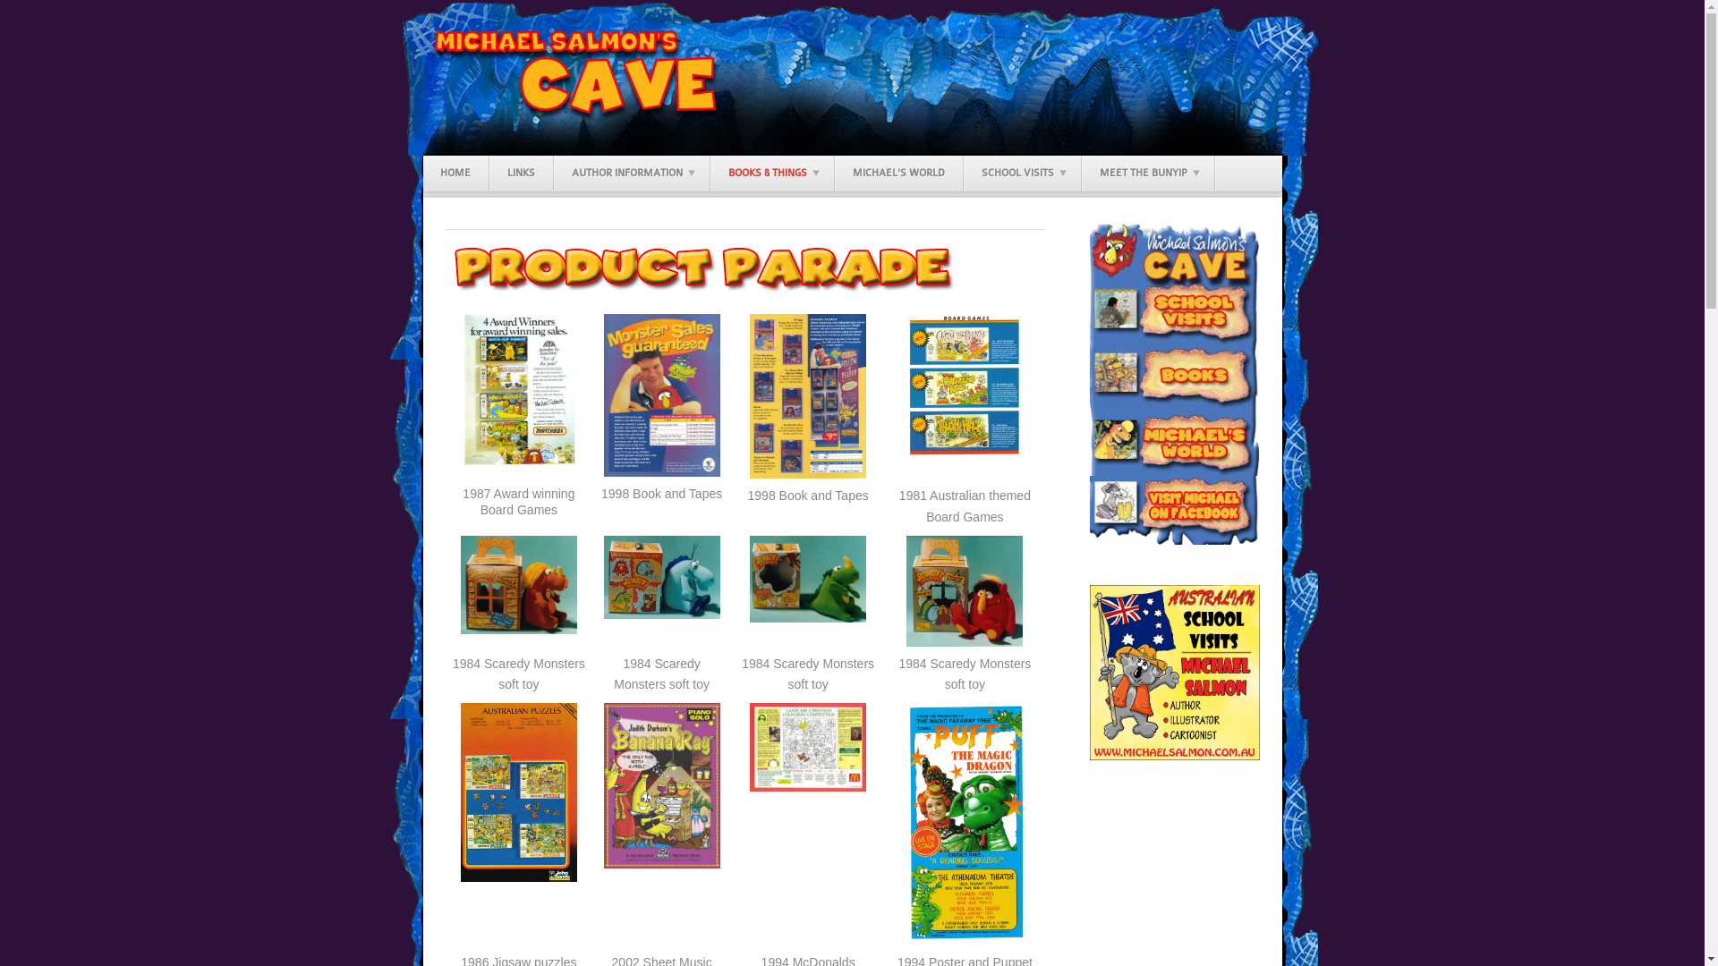 The width and height of the screenshot is (1718, 966). I want to click on LINKS, so click(521, 174).